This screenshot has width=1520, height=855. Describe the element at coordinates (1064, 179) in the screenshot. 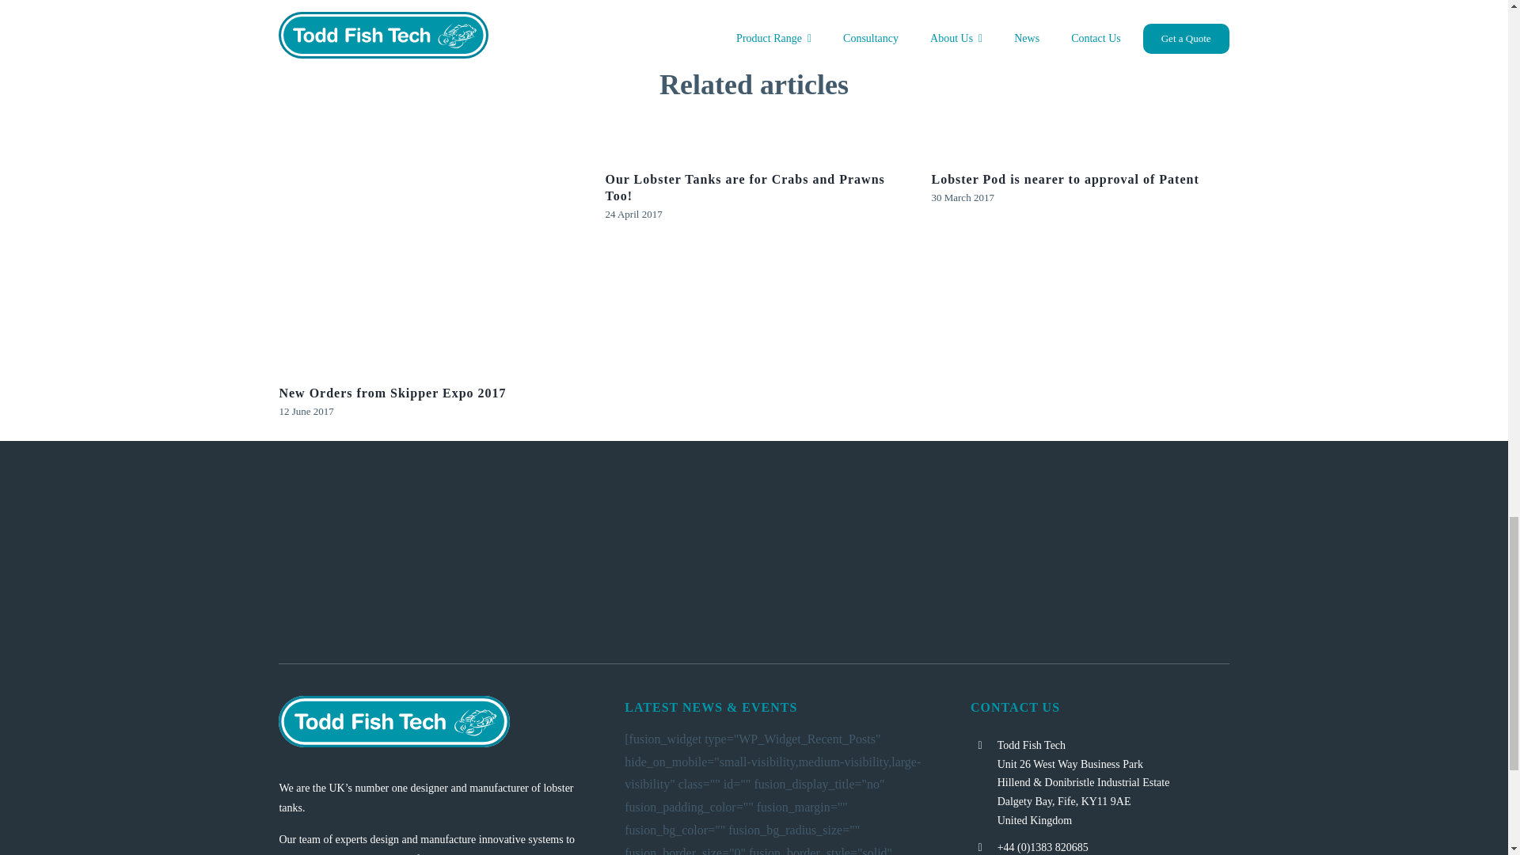

I see `Lobster Pod is nearer to approval of Patent` at that location.